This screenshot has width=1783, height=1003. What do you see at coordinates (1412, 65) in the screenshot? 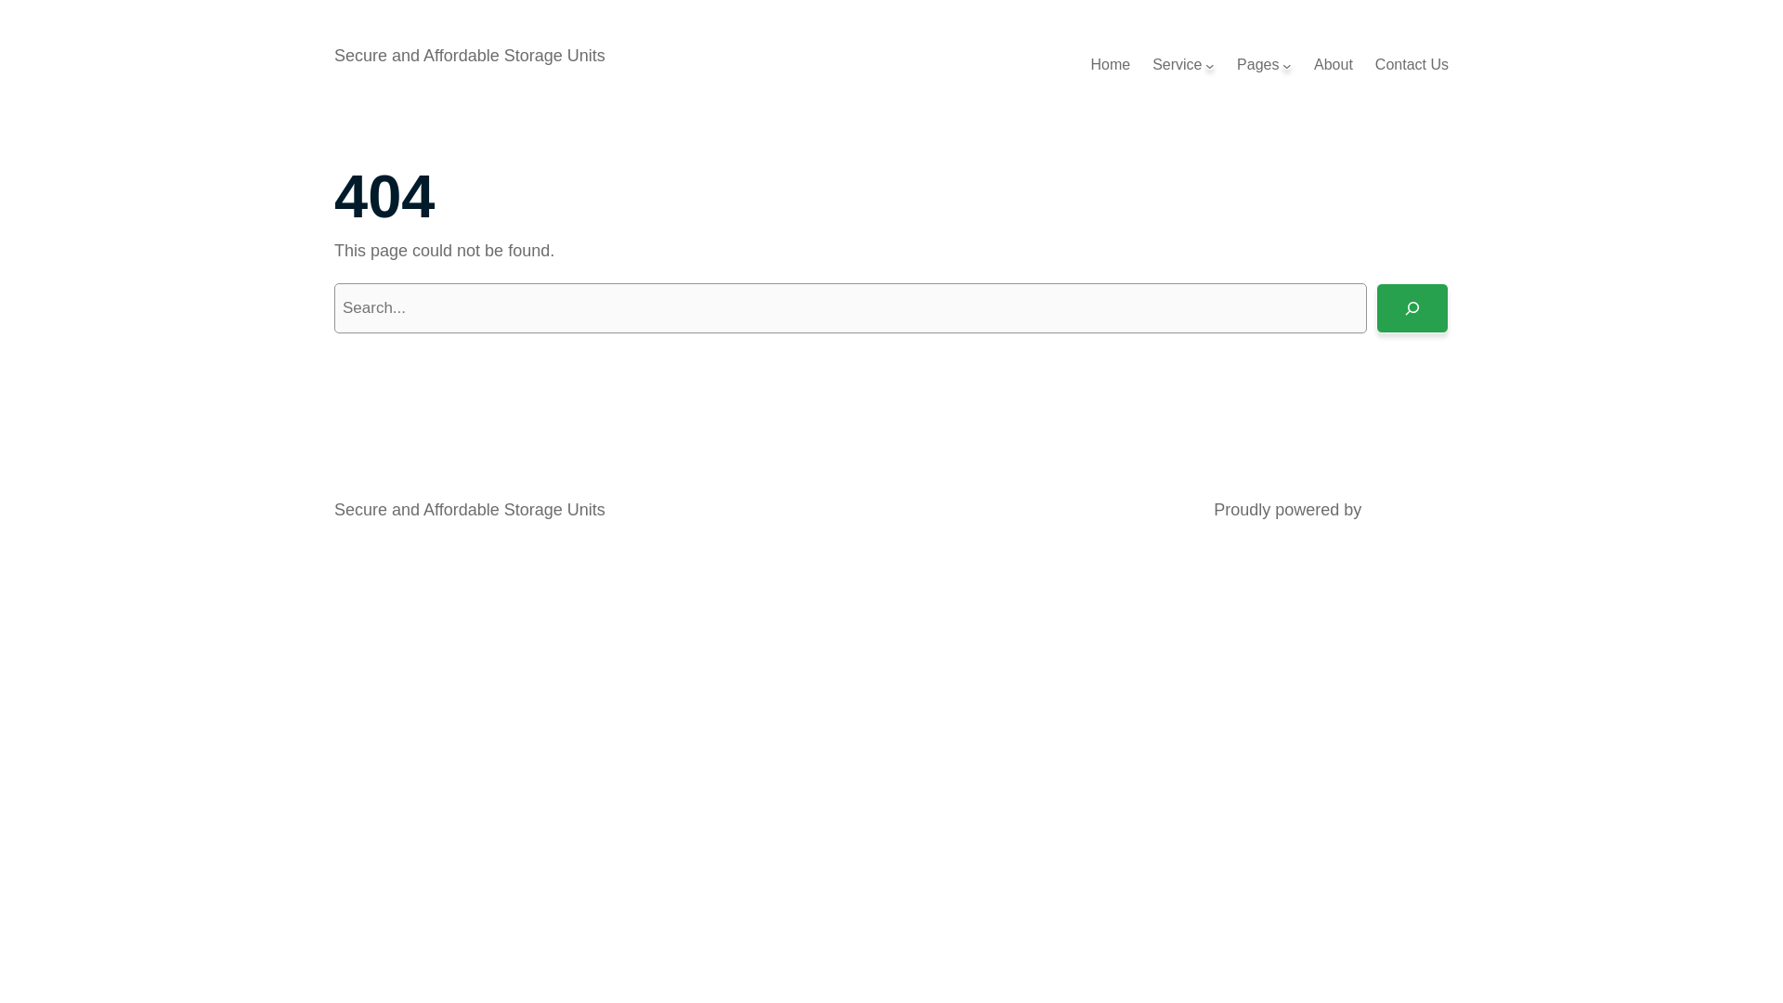
I see `Contact Us` at bounding box center [1412, 65].